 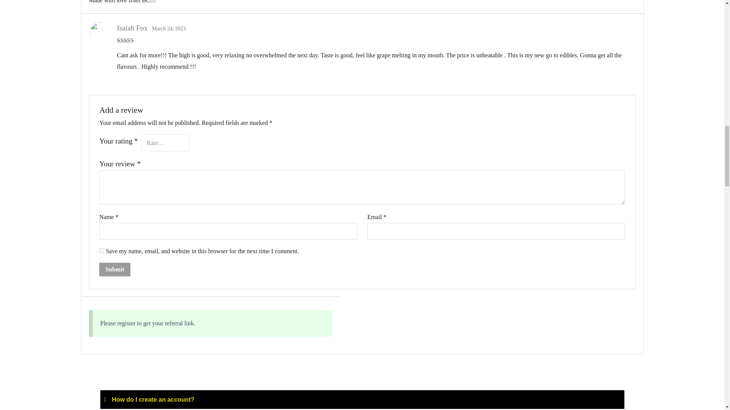 What do you see at coordinates (102, 251) in the screenshot?
I see `yes` at bounding box center [102, 251].